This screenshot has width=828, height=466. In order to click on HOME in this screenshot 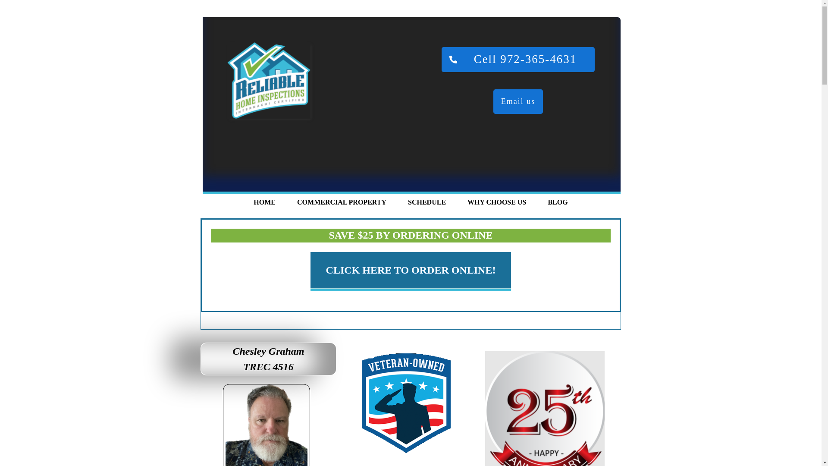, I will do `click(264, 202)`.